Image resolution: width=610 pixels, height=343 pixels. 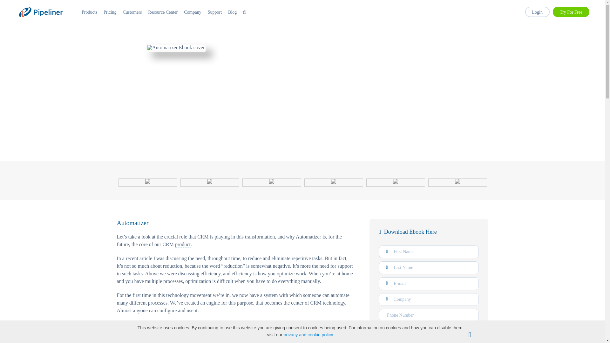 I want to click on Pricing, so click(x=110, y=12).